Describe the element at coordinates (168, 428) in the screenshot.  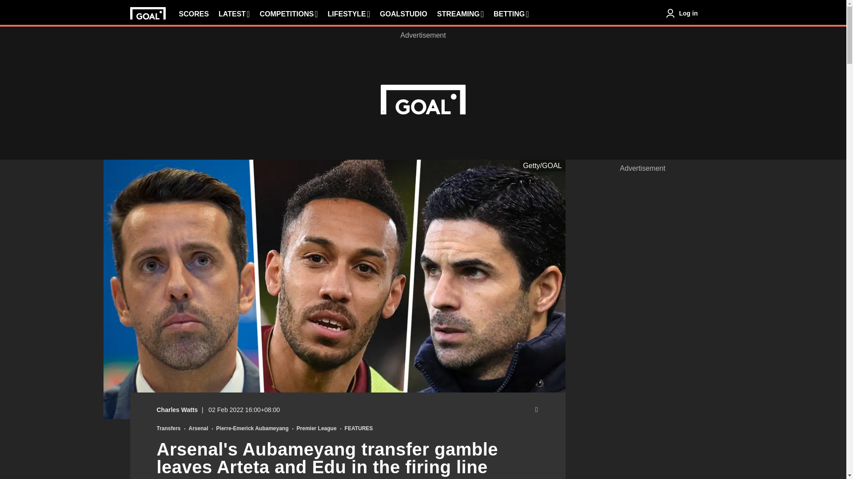
I see `Transfers` at that location.